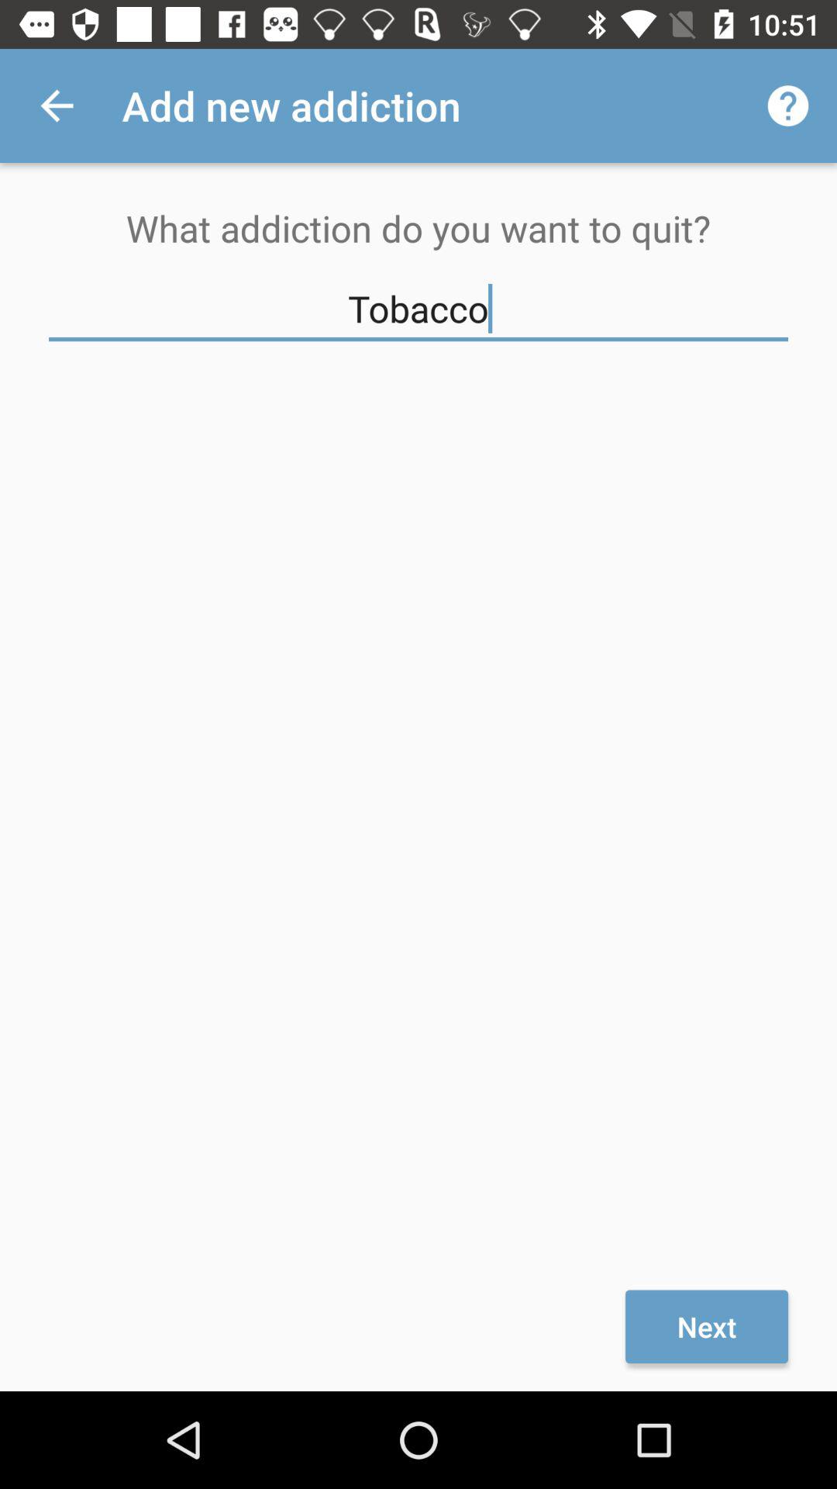 This screenshot has height=1489, width=837. What do you see at coordinates (787, 105) in the screenshot?
I see `turn on icon to the right of the add new addiction app` at bounding box center [787, 105].